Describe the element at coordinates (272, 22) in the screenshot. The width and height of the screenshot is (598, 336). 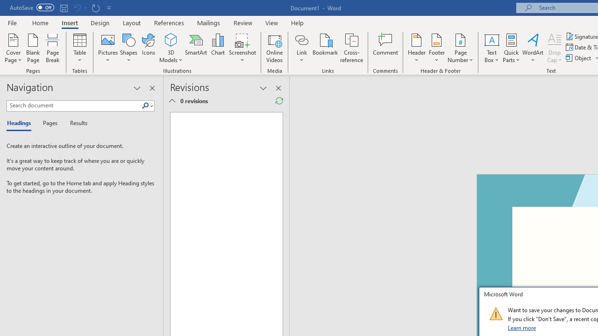
I see `View` at that location.